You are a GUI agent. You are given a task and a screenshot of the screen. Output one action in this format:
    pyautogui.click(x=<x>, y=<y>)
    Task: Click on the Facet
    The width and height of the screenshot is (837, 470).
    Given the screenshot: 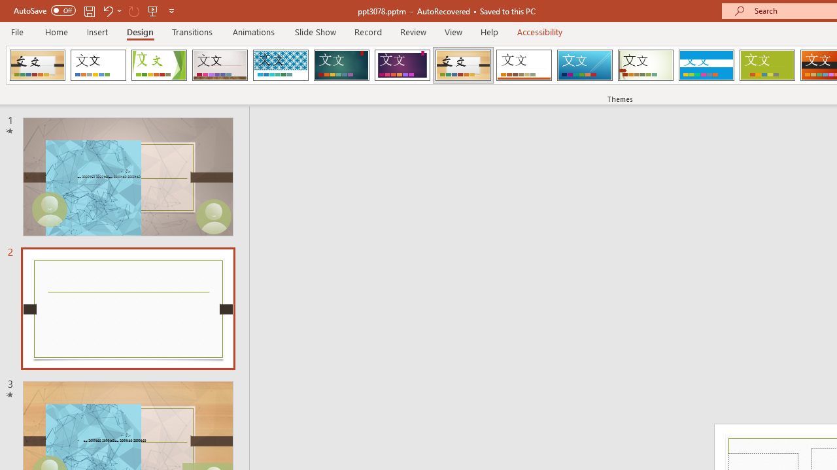 What is the action you would take?
    pyautogui.click(x=160, y=65)
    